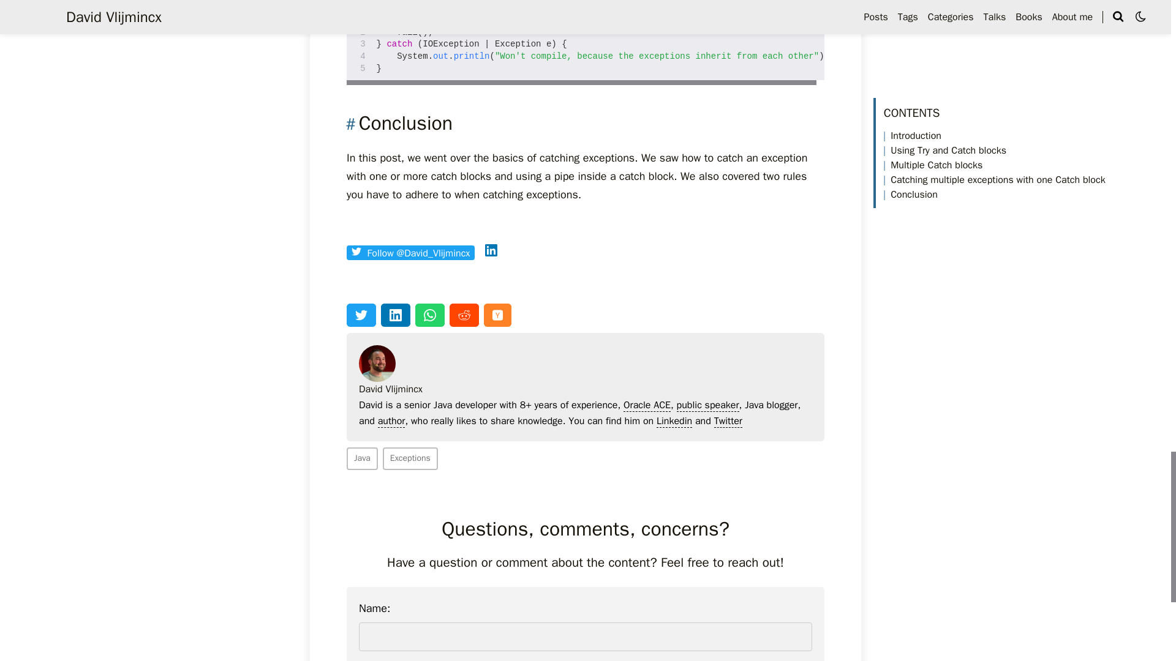 The width and height of the screenshot is (1176, 661). Describe the element at coordinates (396, 315) in the screenshot. I see `Share on Linkedin` at that location.